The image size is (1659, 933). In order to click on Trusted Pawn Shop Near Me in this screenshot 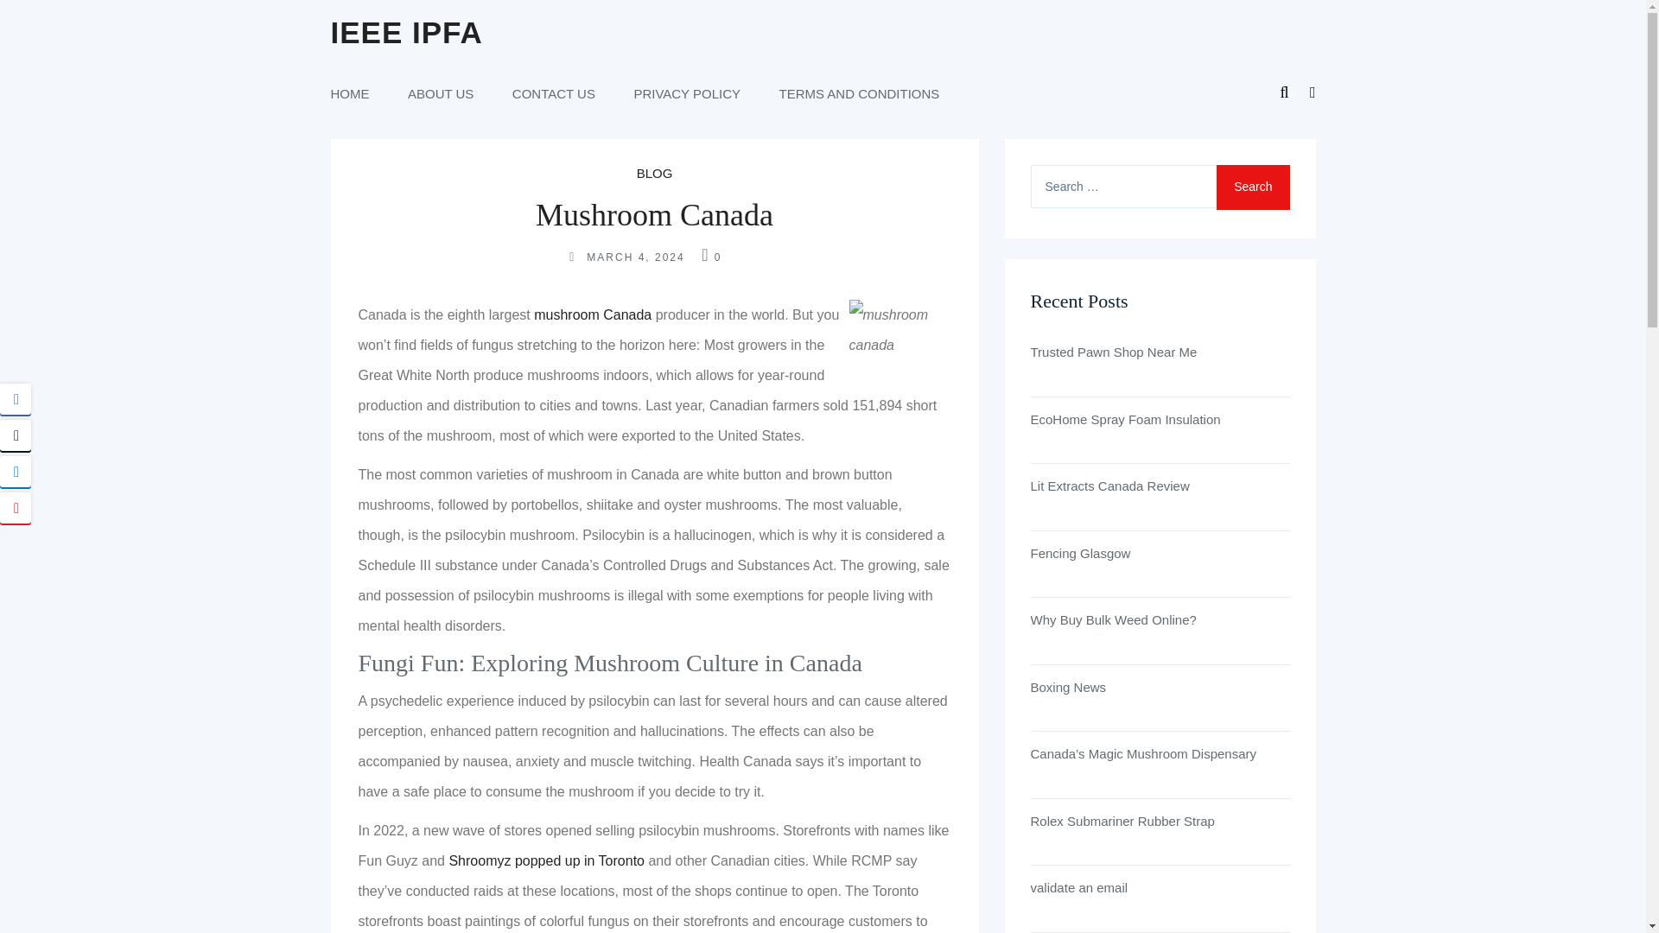, I will do `click(1160, 352)`.